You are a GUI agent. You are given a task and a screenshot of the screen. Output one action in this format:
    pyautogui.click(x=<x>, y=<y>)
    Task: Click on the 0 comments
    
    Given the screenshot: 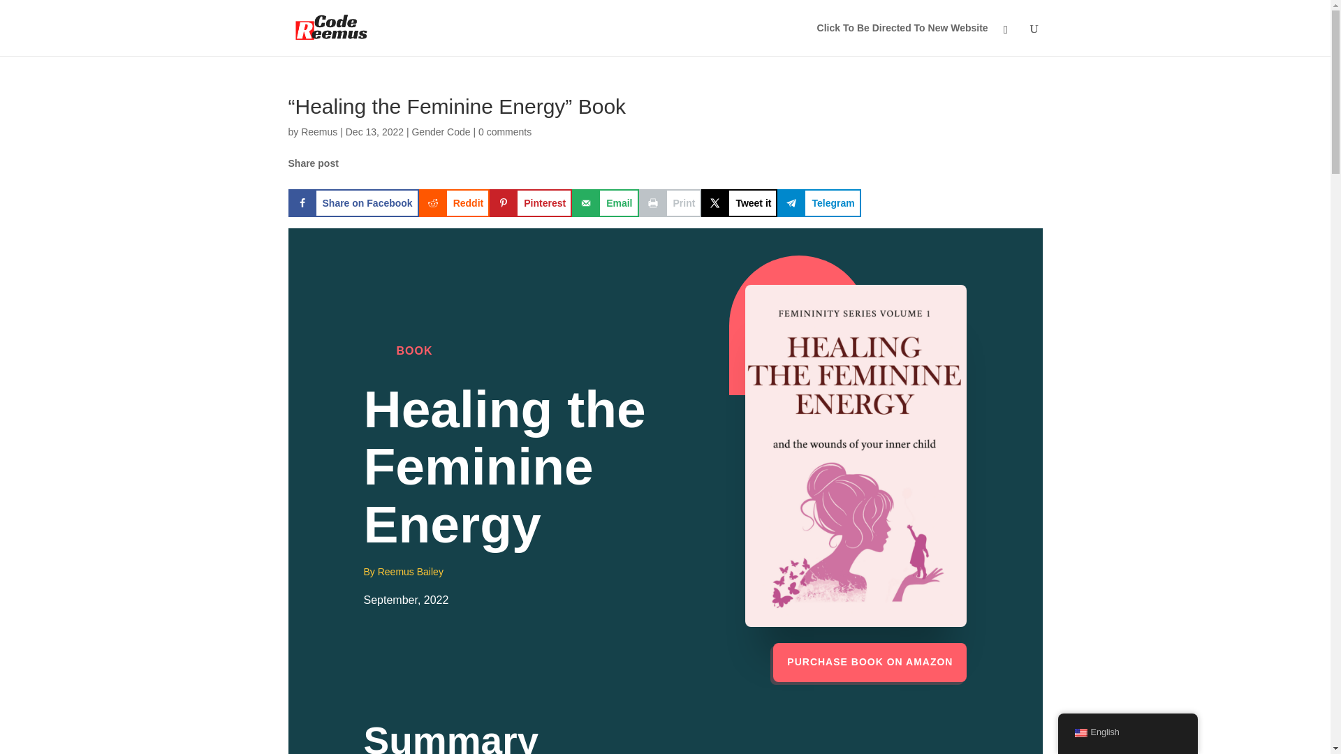 What is the action you would take?
    pyautogui.click(x=504, y=131)
    